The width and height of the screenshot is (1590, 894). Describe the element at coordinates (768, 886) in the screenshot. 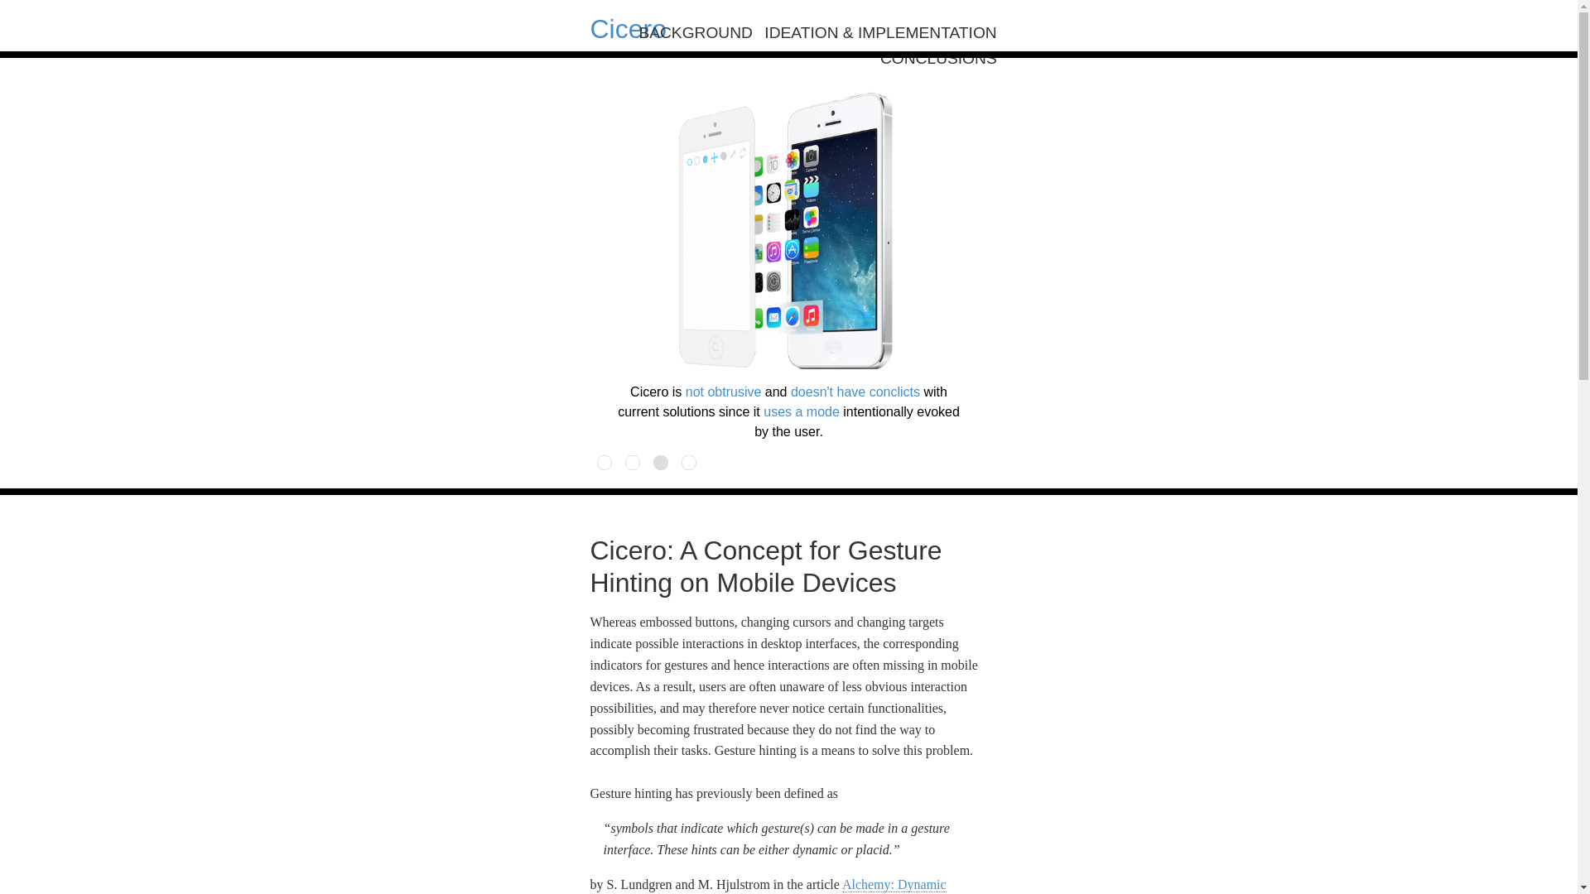

I see `Alchemy: Dynamic Gesture Hinting for Mobile Devices` at that location.